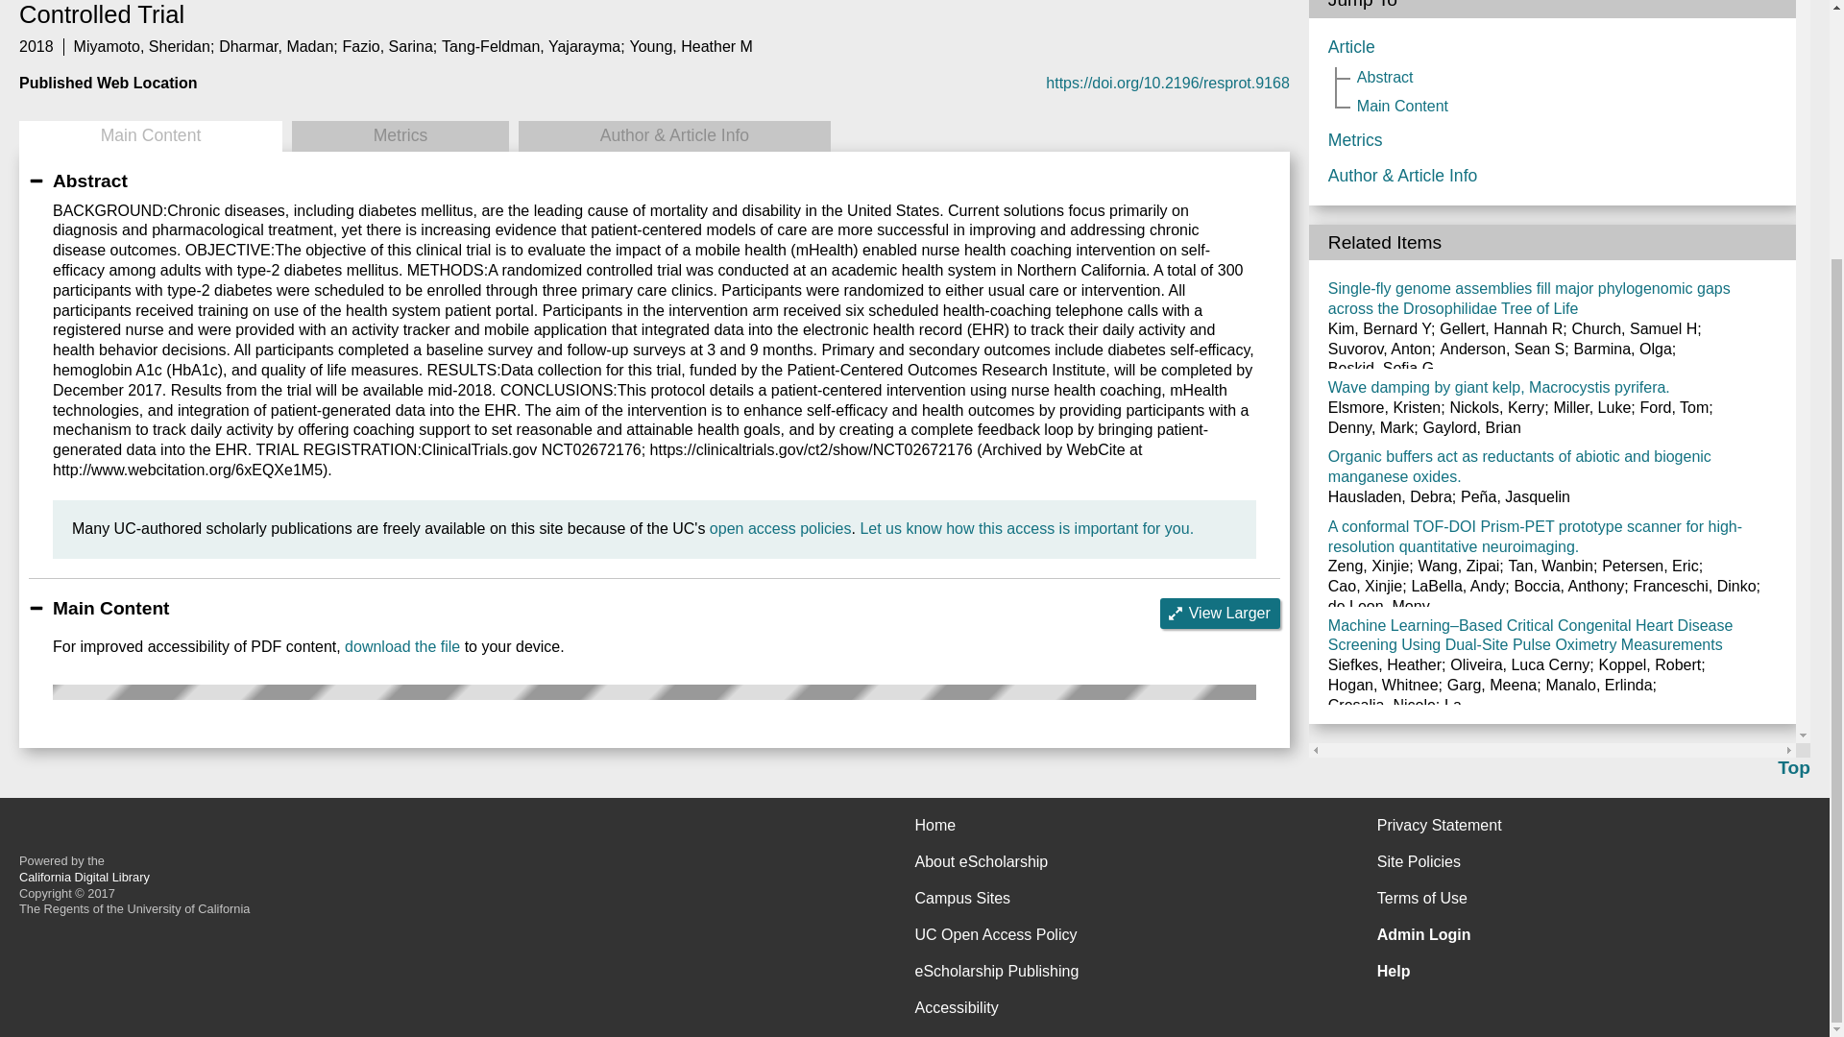  What do you see at coordinates (1026, 528) in the screenshot?
I see `Let us know how this access is important for you.` at bounding box center [1026, 528].